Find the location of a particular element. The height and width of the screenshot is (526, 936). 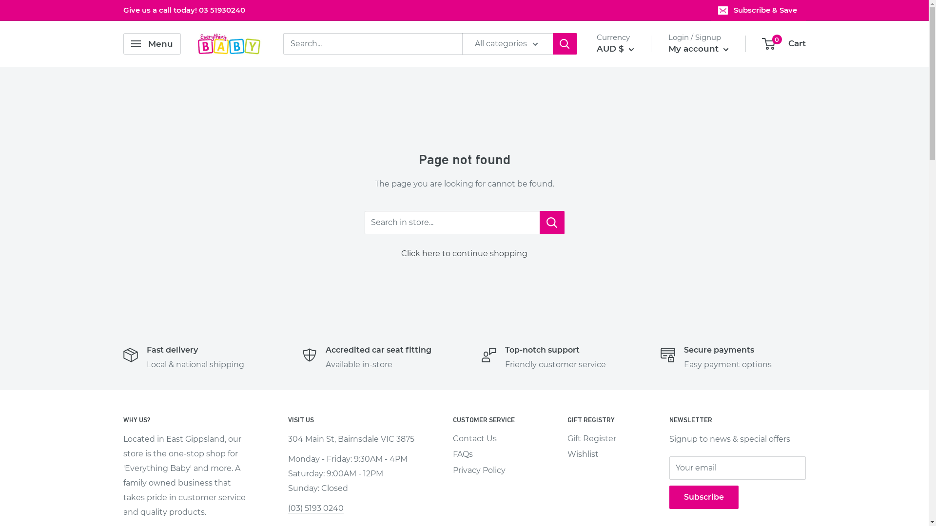

FAQs is located at coordinates (493, 454).